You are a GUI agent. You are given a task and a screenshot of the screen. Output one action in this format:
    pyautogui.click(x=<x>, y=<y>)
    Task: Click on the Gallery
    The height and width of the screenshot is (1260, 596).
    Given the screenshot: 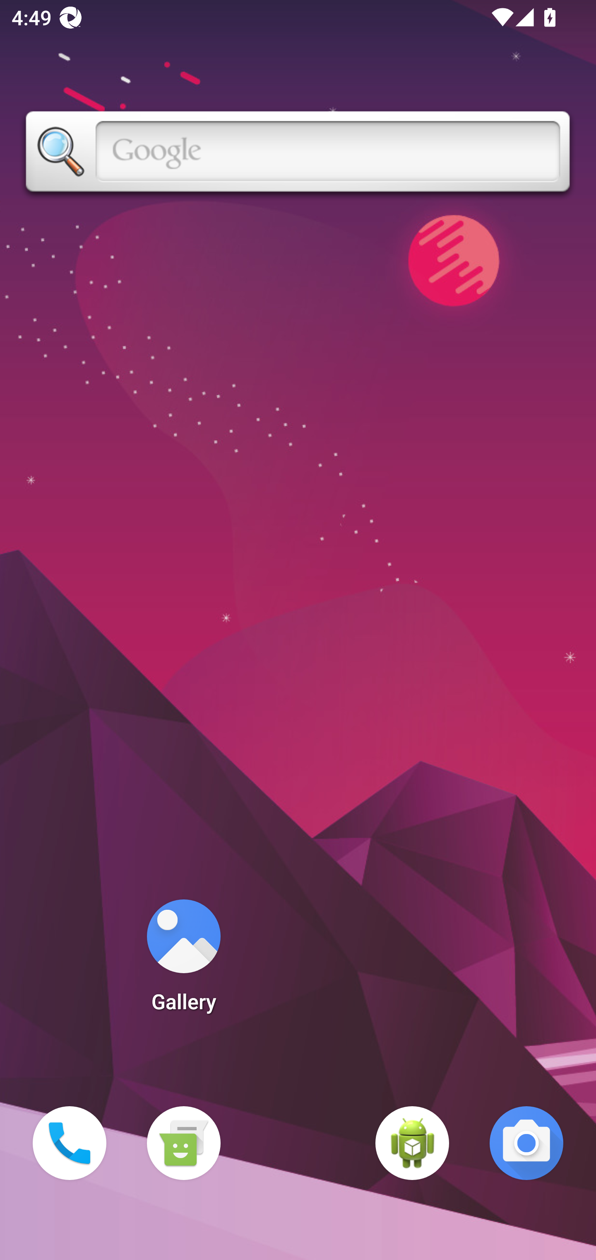 What is the action you would take?
    pyautogui.click(x=183, y=961)
    